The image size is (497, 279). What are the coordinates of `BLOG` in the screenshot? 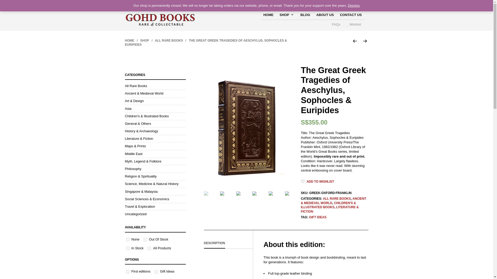 It's located at (149, 248).